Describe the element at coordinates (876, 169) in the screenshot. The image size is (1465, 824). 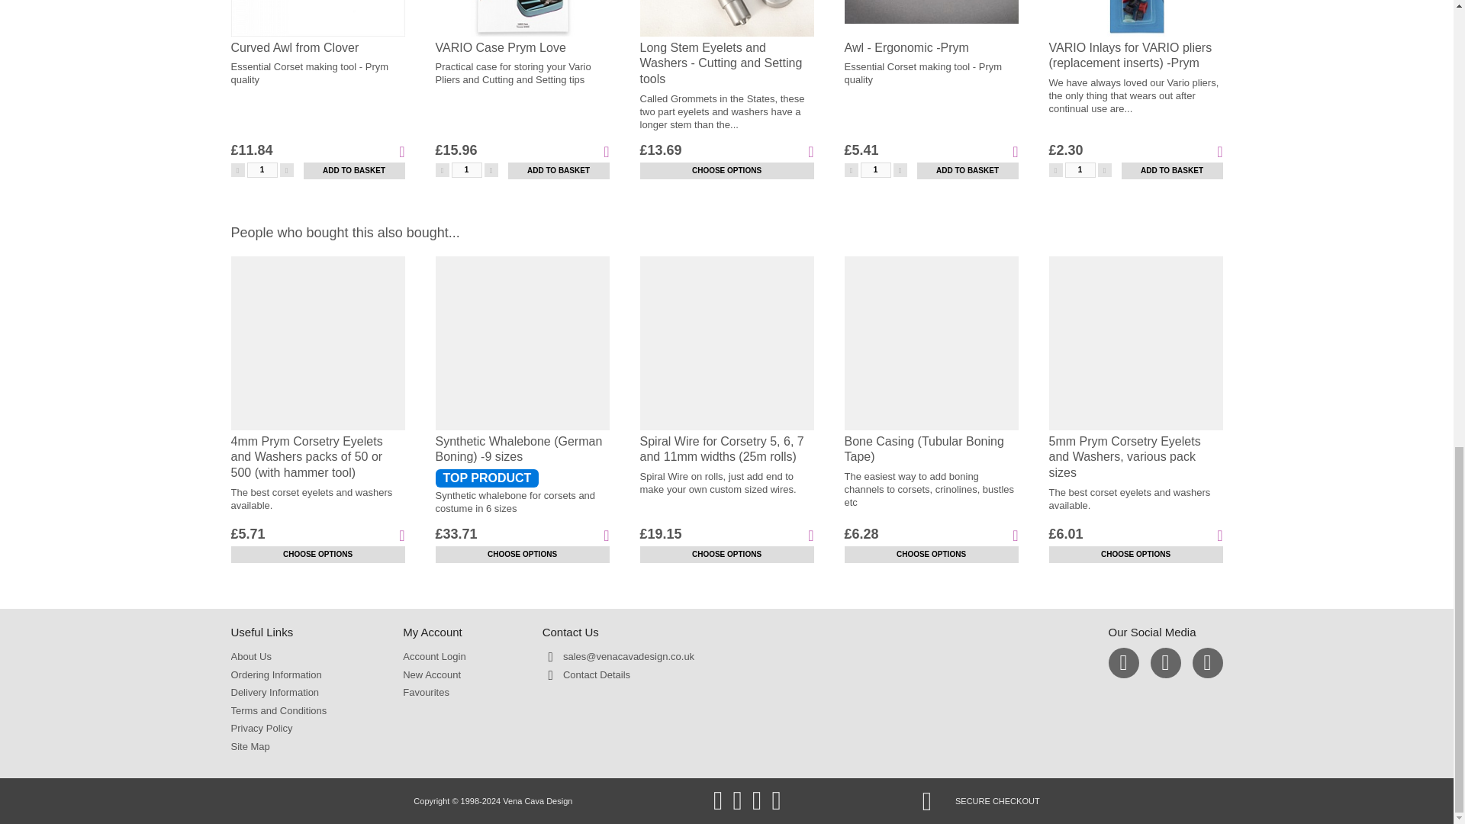
I see `1` at that location.